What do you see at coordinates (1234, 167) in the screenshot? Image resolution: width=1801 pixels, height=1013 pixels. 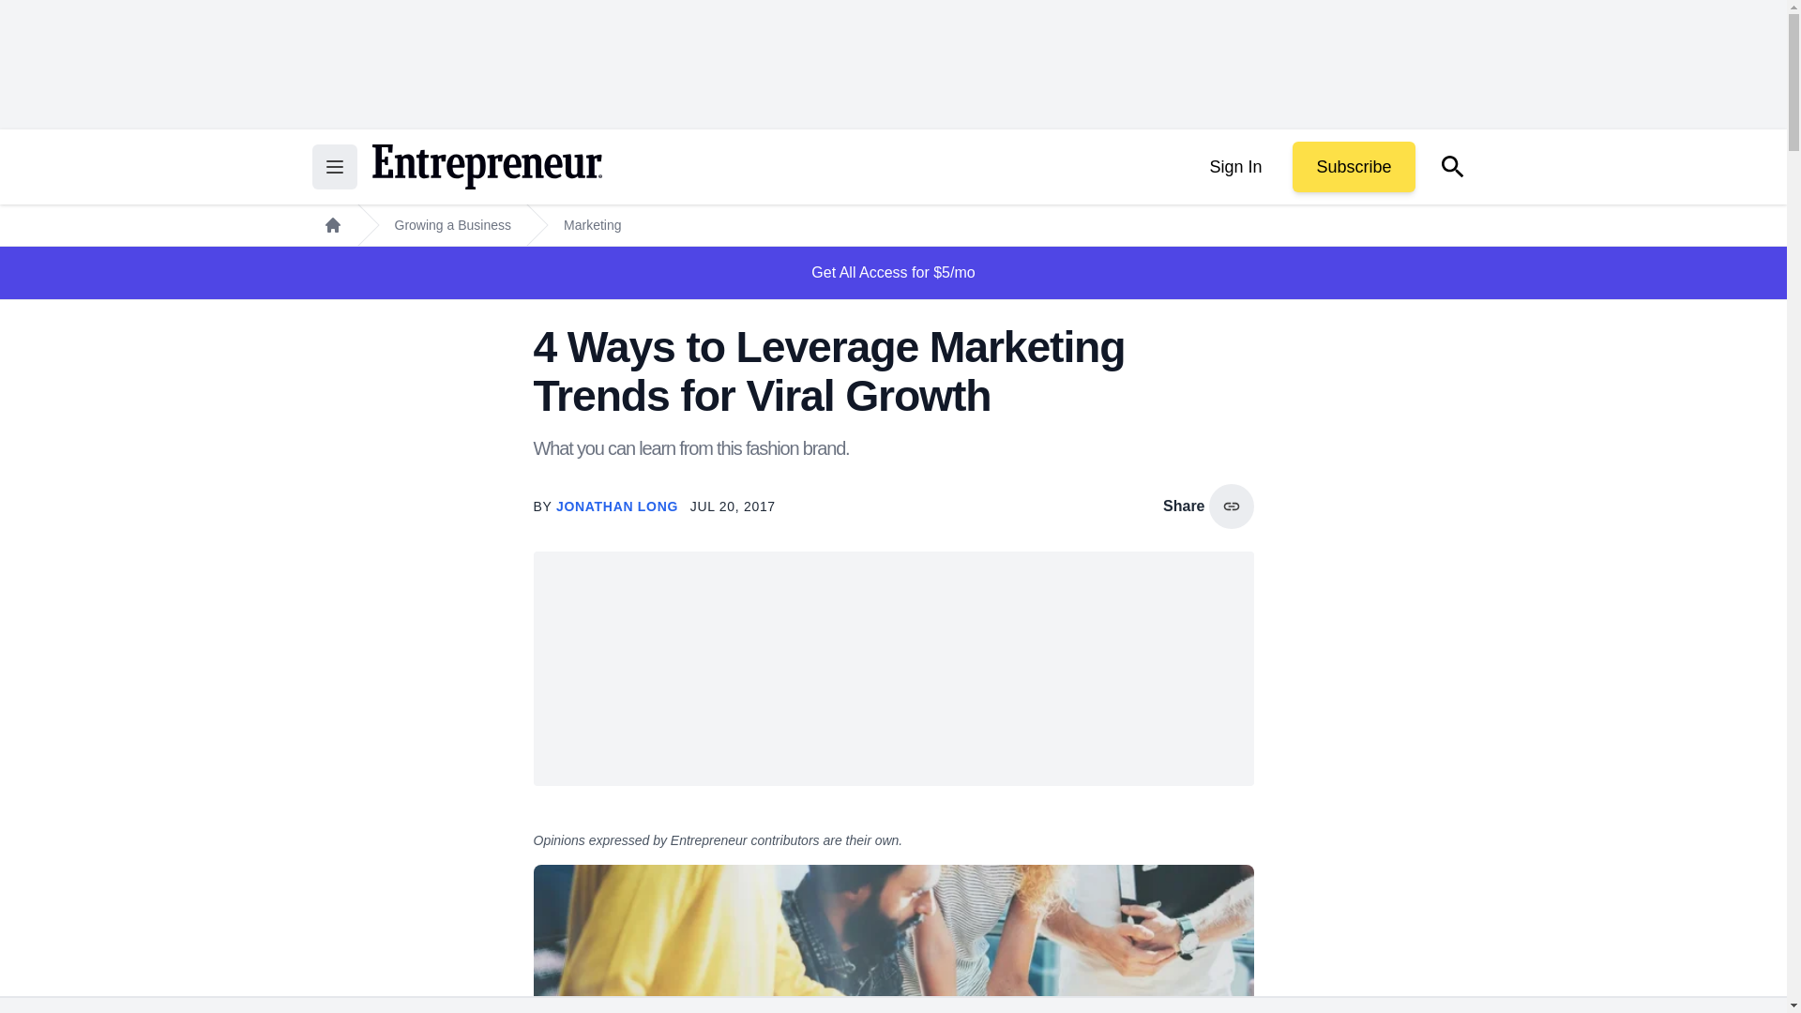 I see `Sign In` at bounding box center [1234, 167].